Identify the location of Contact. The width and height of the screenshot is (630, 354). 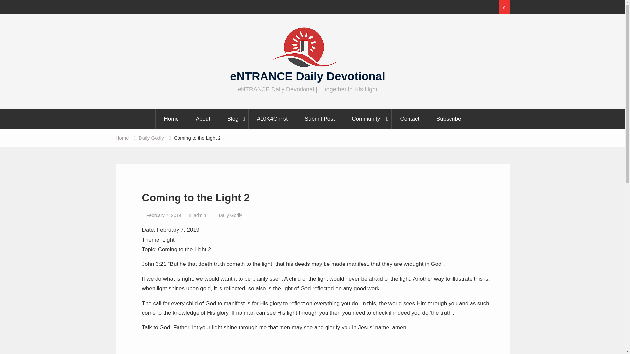
(410, 119).